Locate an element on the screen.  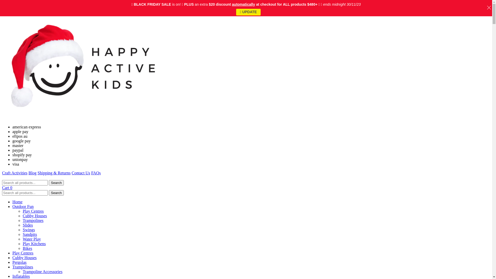
Cart 0 is located at coordinates (7, 188).